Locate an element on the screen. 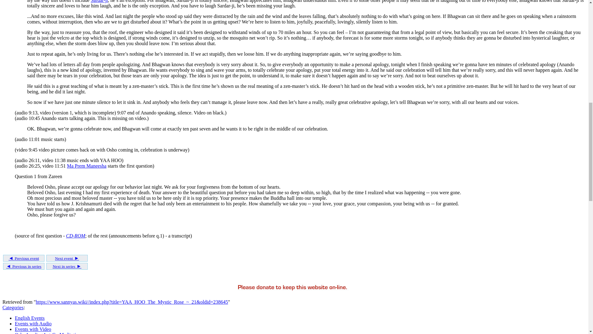  Events with Audio is located at coordinates (33, 323).